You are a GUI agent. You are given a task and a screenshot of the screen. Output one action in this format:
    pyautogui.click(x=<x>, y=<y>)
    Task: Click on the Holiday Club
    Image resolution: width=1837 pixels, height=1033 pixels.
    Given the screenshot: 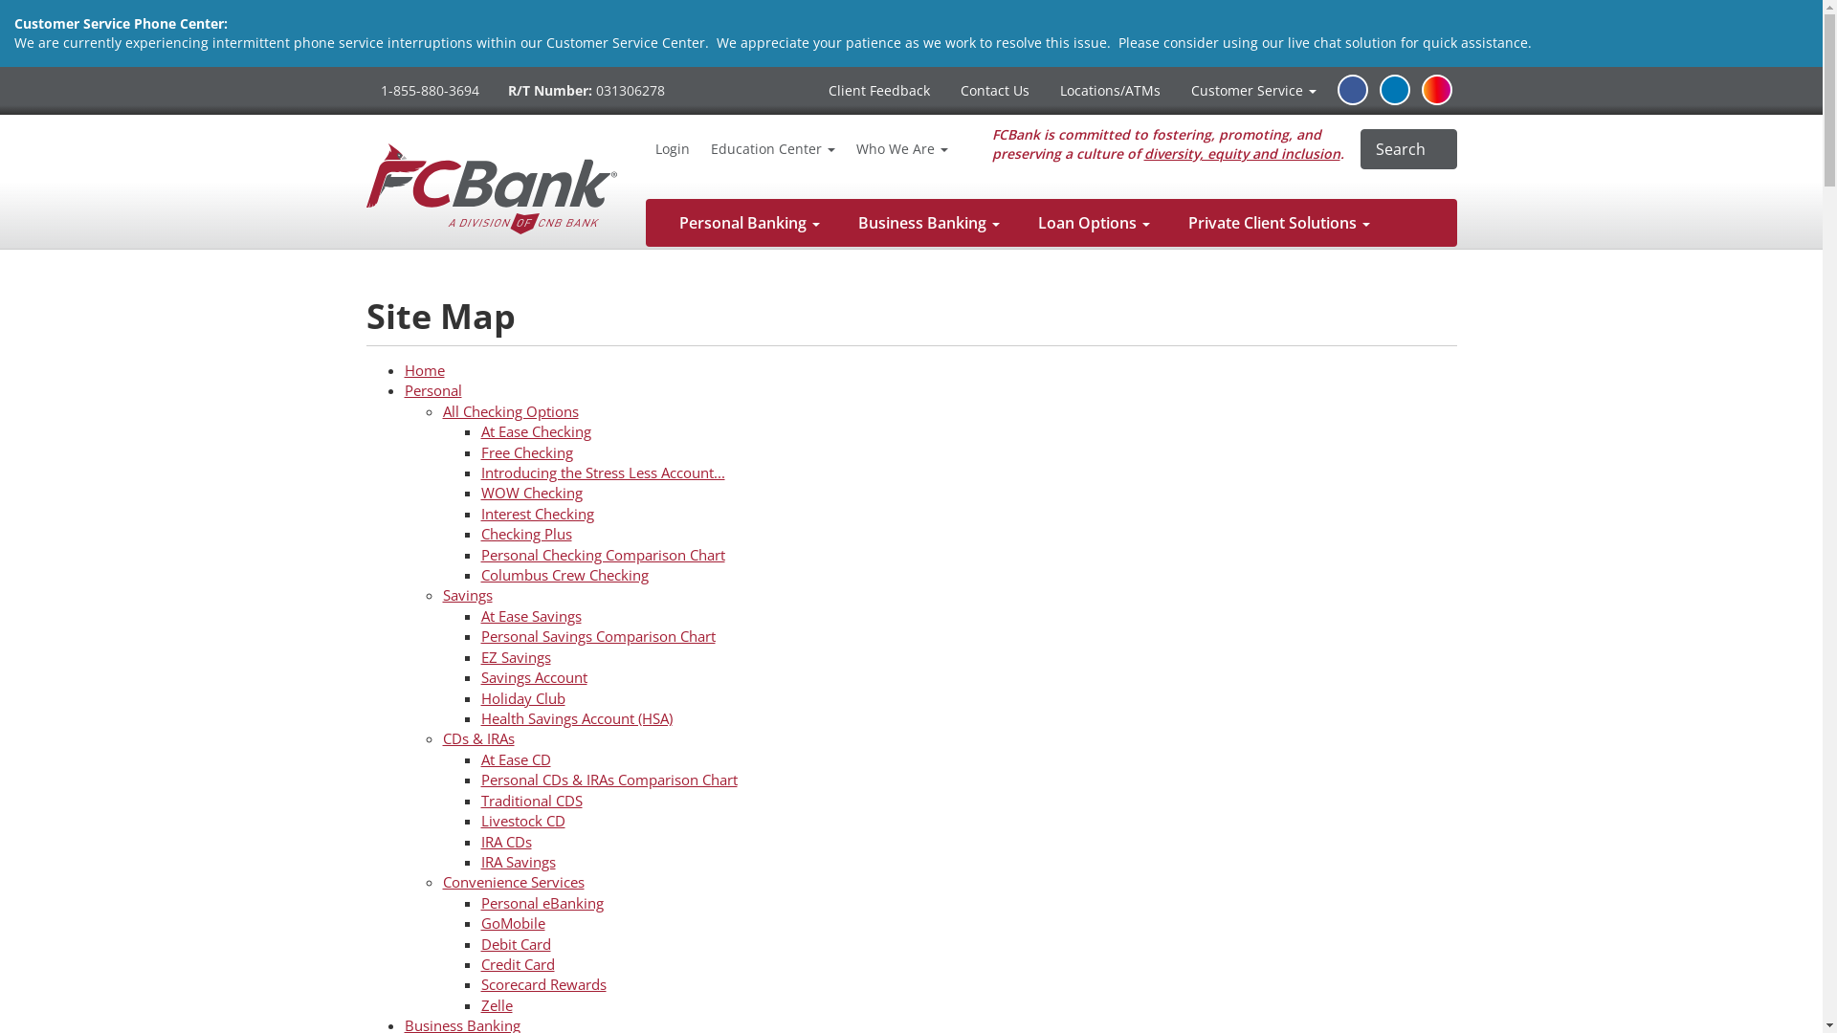 What is the action you would take?
    pyautogui.click(x=522, y=698)
    